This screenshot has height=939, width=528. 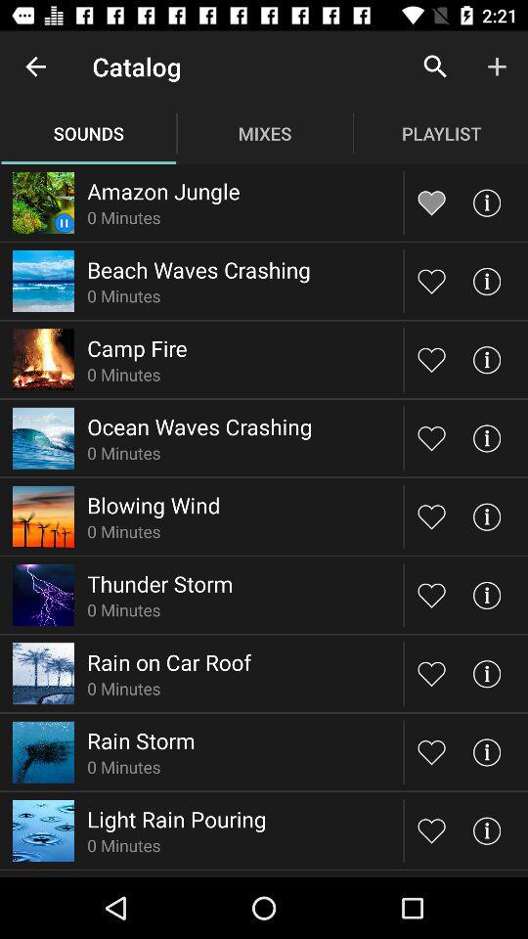 I want to click on more information, so click(x=487, y=282).